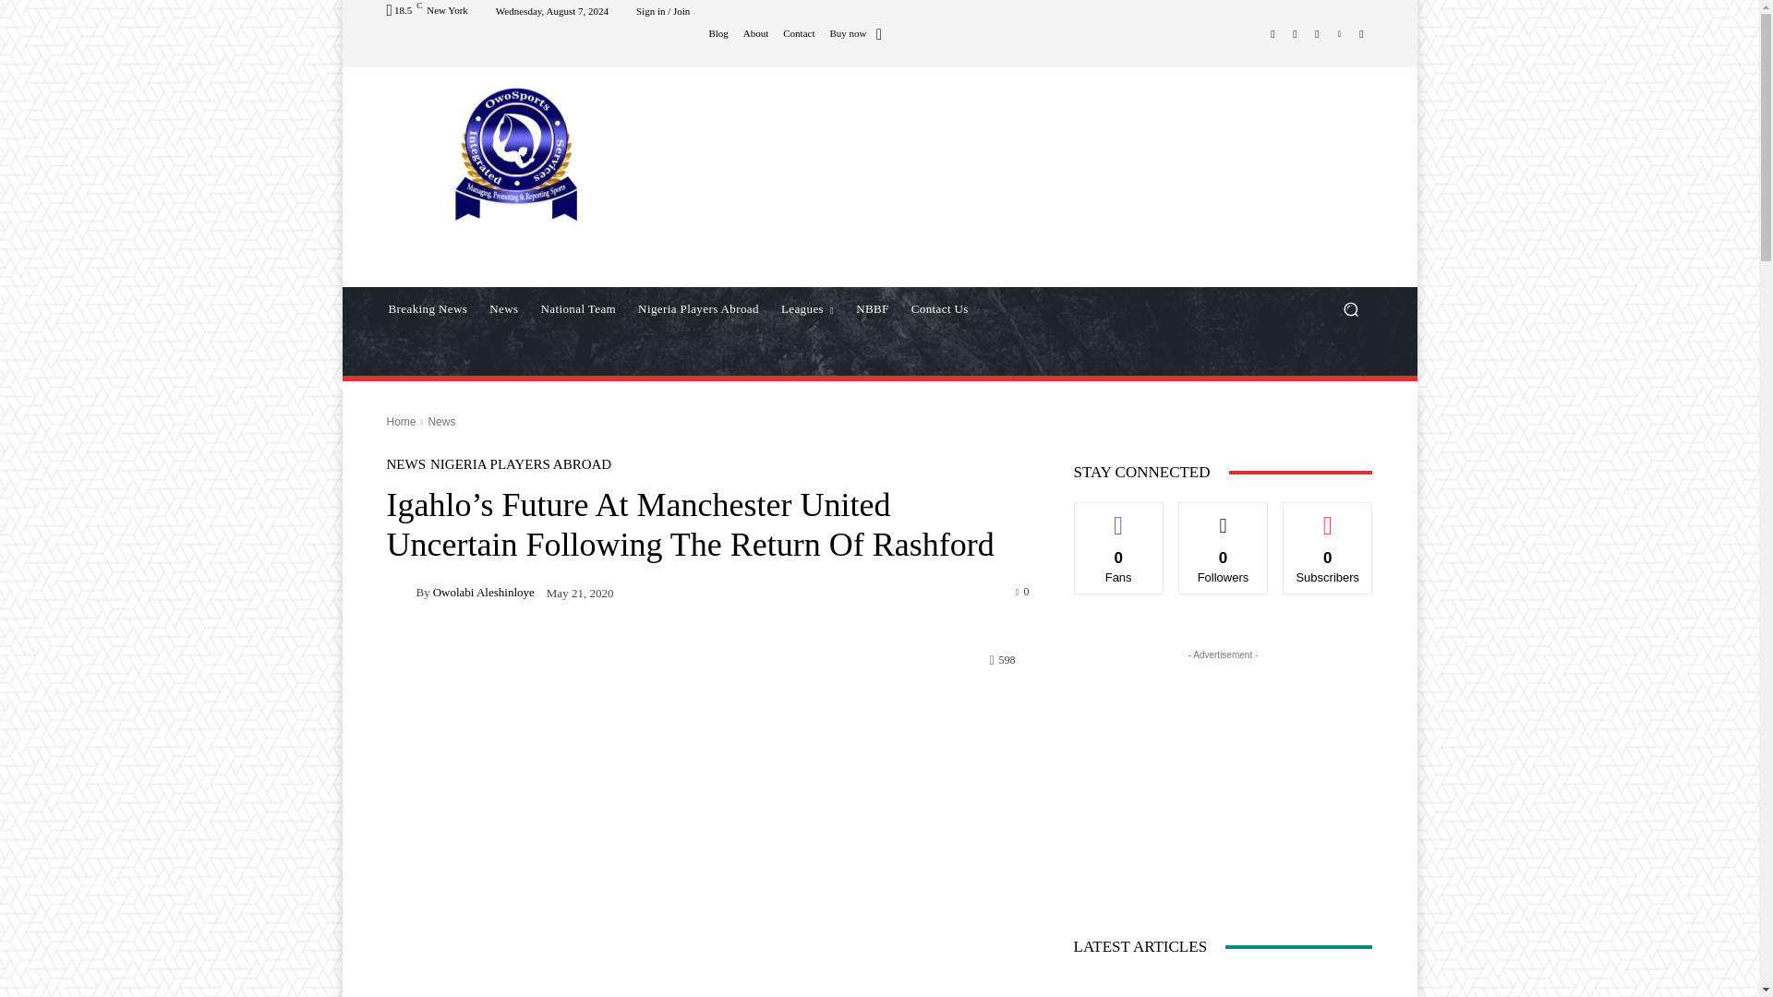 The height and width of the screenshot is (997, 1773). What do you see at coordinates (755, 33) in the screenshot?
I see `About` at bounding box center [755, 33].